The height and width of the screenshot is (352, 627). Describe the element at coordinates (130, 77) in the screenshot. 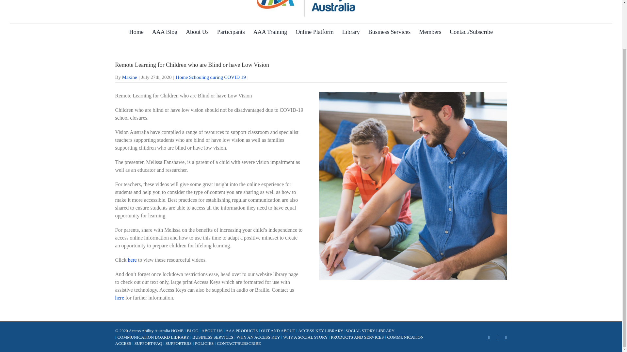

I see `Posts by Maxine` at that location.